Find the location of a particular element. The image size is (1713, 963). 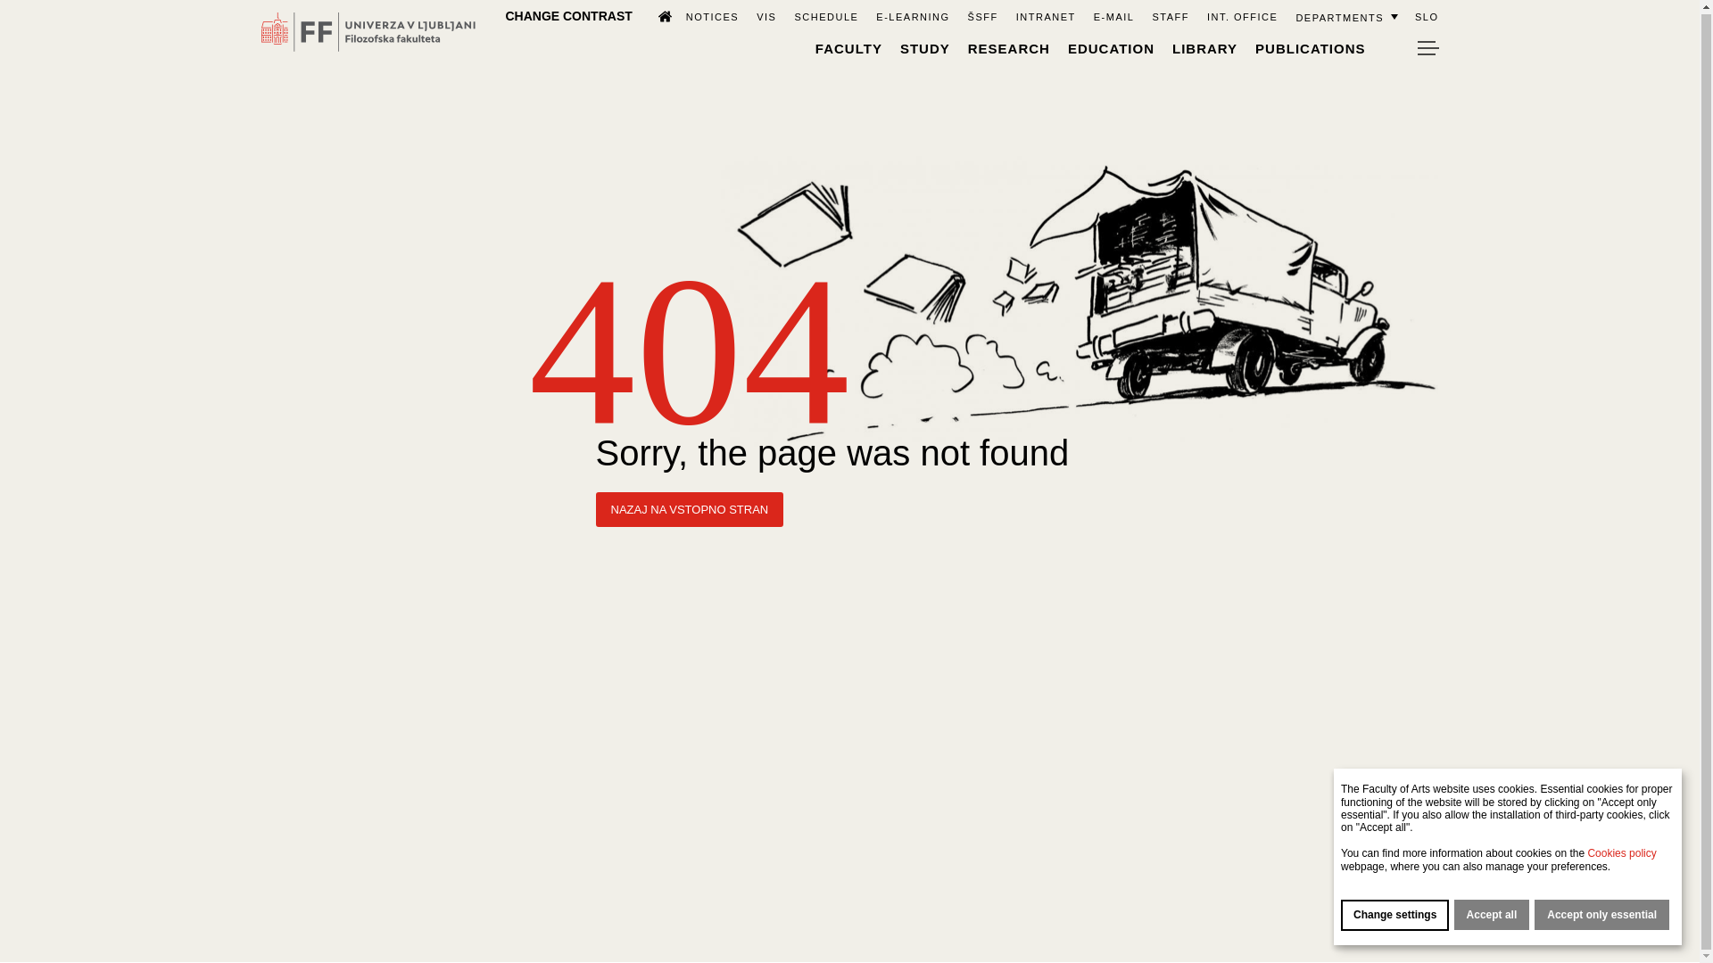

International Office is located at coordinates (1242, 15).